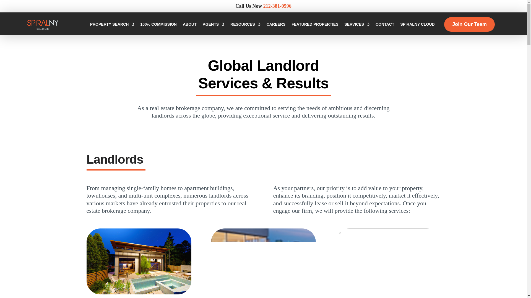 The image size is (531, 298). What do you see at coordinates (357, 24) in the screenshot?
I see `SERVICES` at bounding box center [357, 24].